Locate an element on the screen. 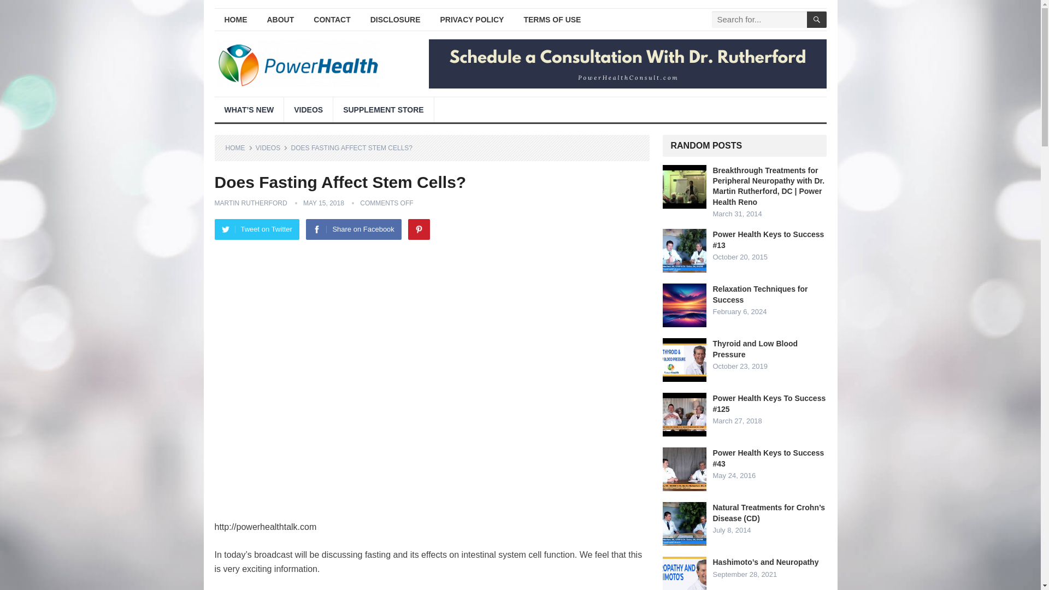 The height and width of the screenshot is (590, 1049). SUPPLEMENT STORE is located at coordinates (384, 109).